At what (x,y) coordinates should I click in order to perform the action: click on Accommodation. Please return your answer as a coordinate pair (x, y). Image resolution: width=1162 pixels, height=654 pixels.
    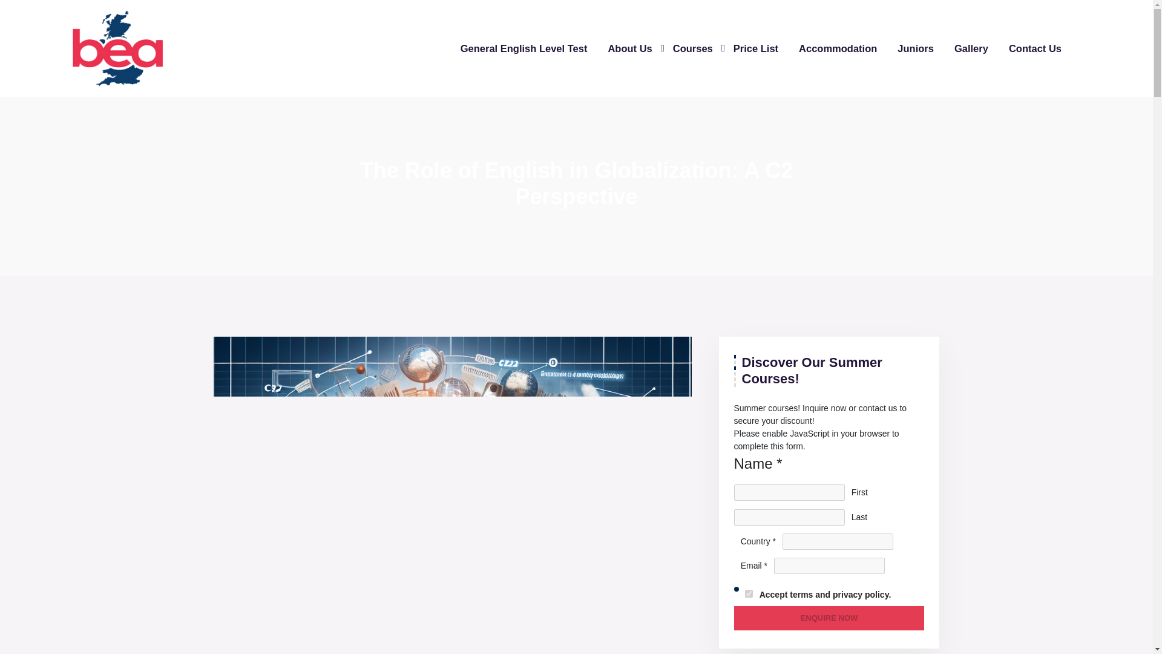
    Looking at the image, I should click on (840, 48).